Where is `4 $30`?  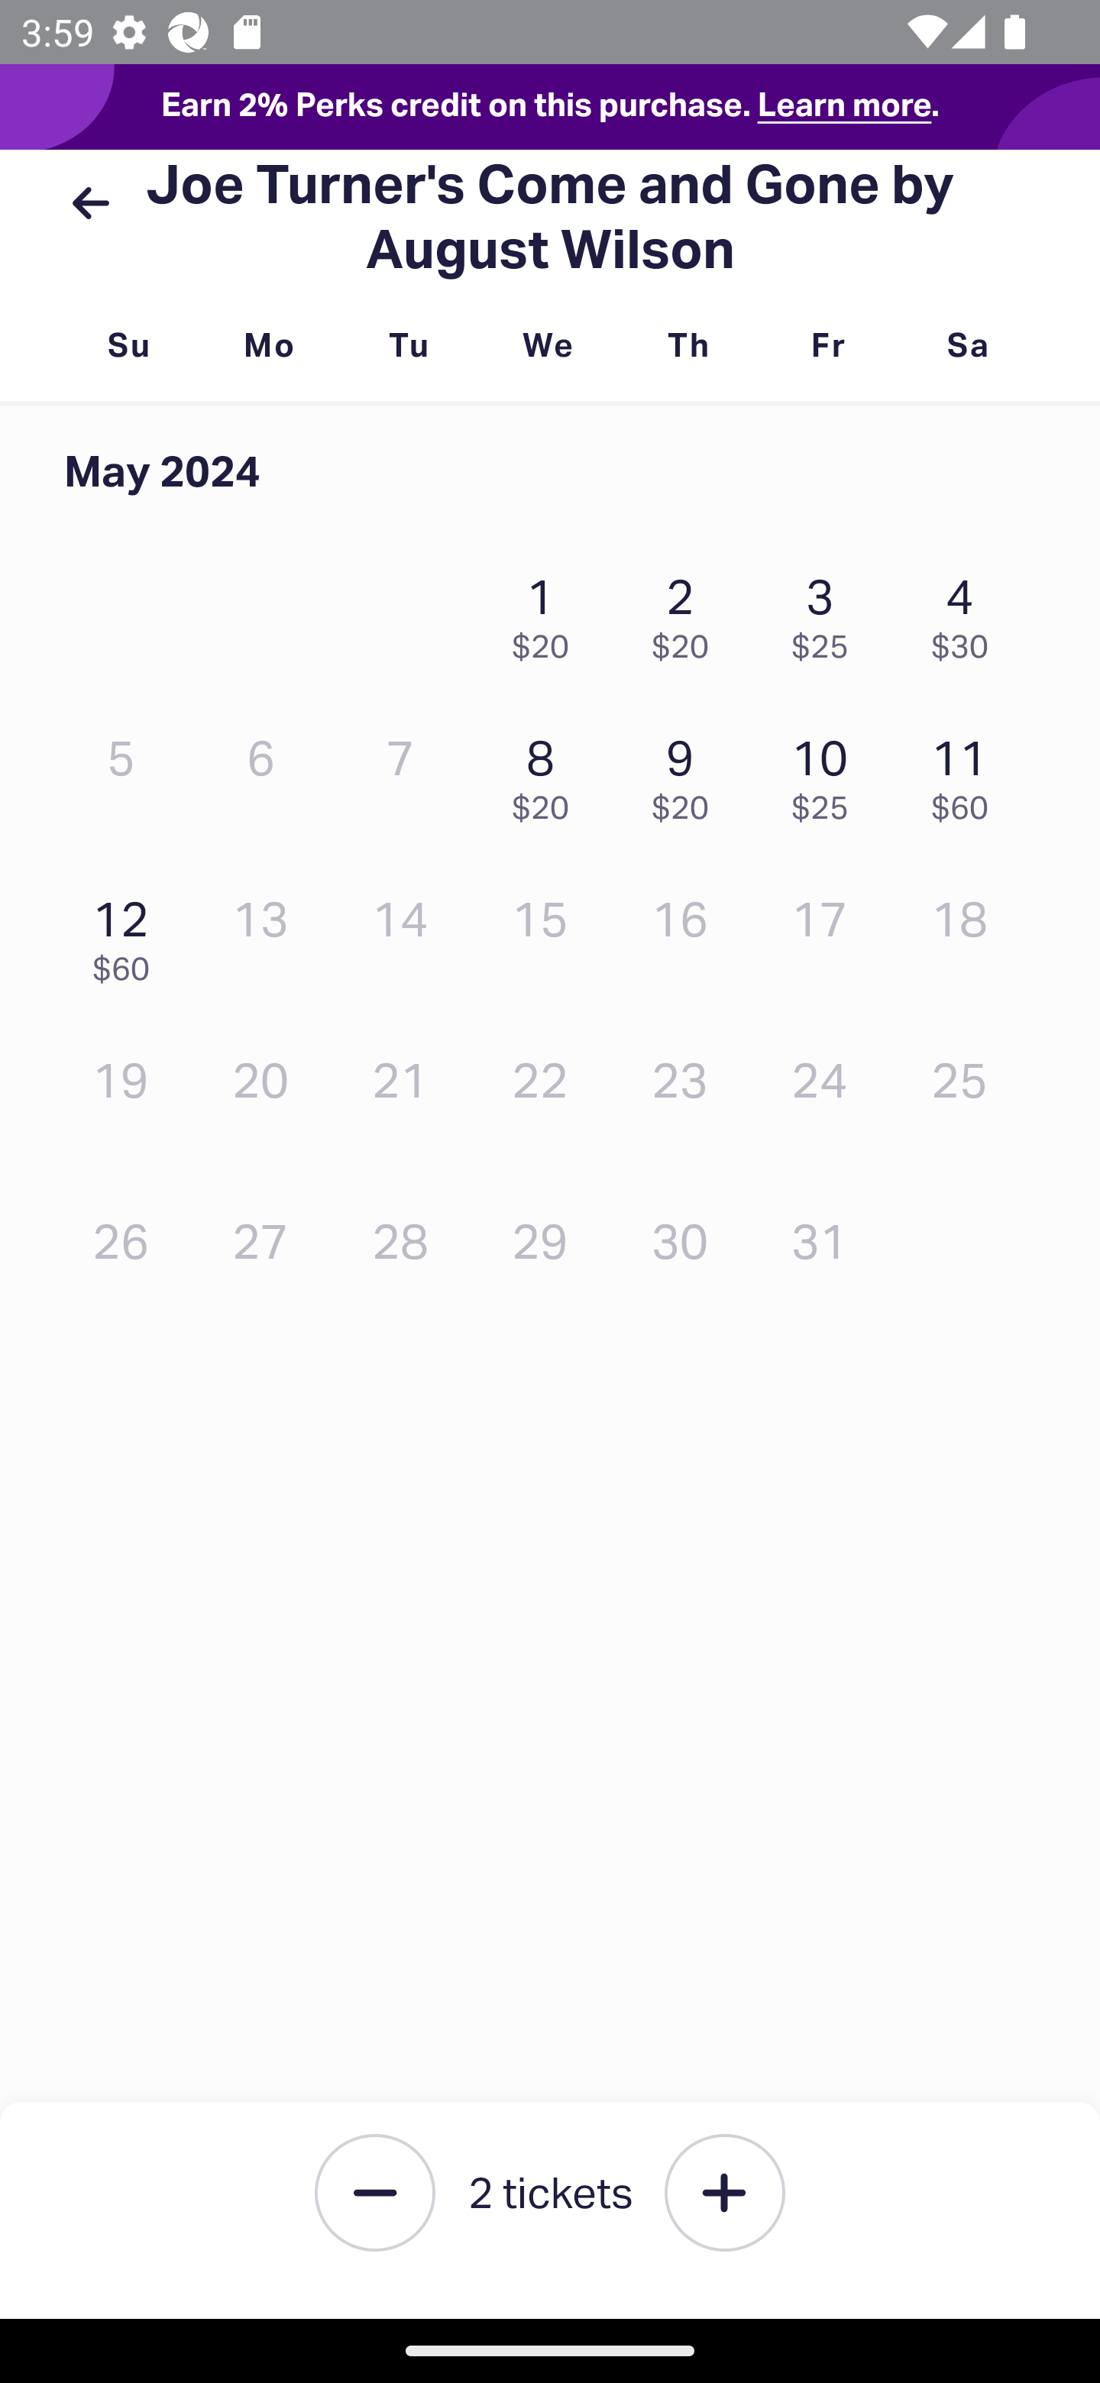 4 $30 is located at coordinates (967, 611).